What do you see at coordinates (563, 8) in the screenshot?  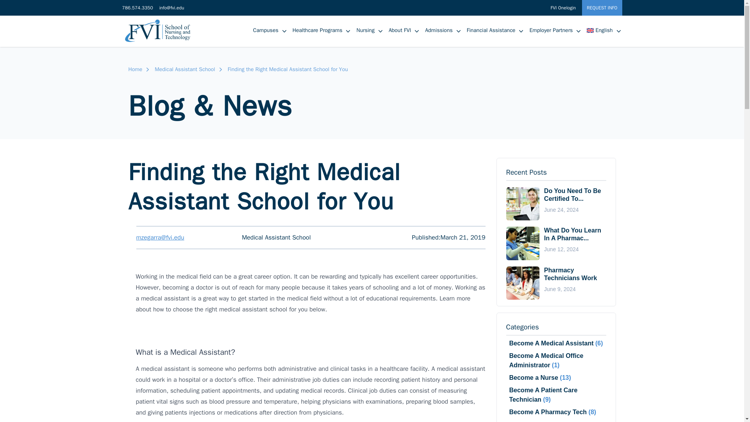 I see `FVI Onelogin` at bounding box center [563, 8].